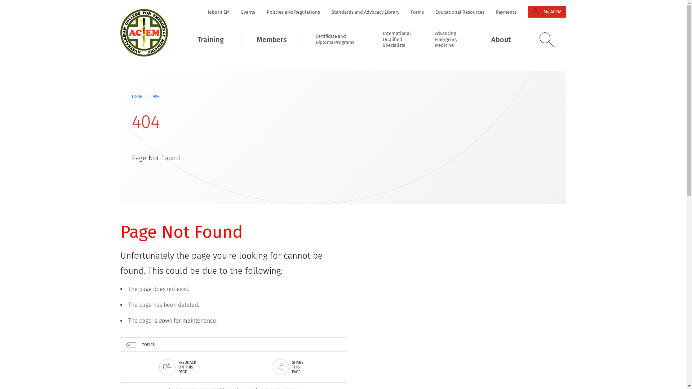 The width and height of the screenshot is (692, 389). Describe the element at coordinates (137, 97) in the screenshot. I see `Home` at that location.